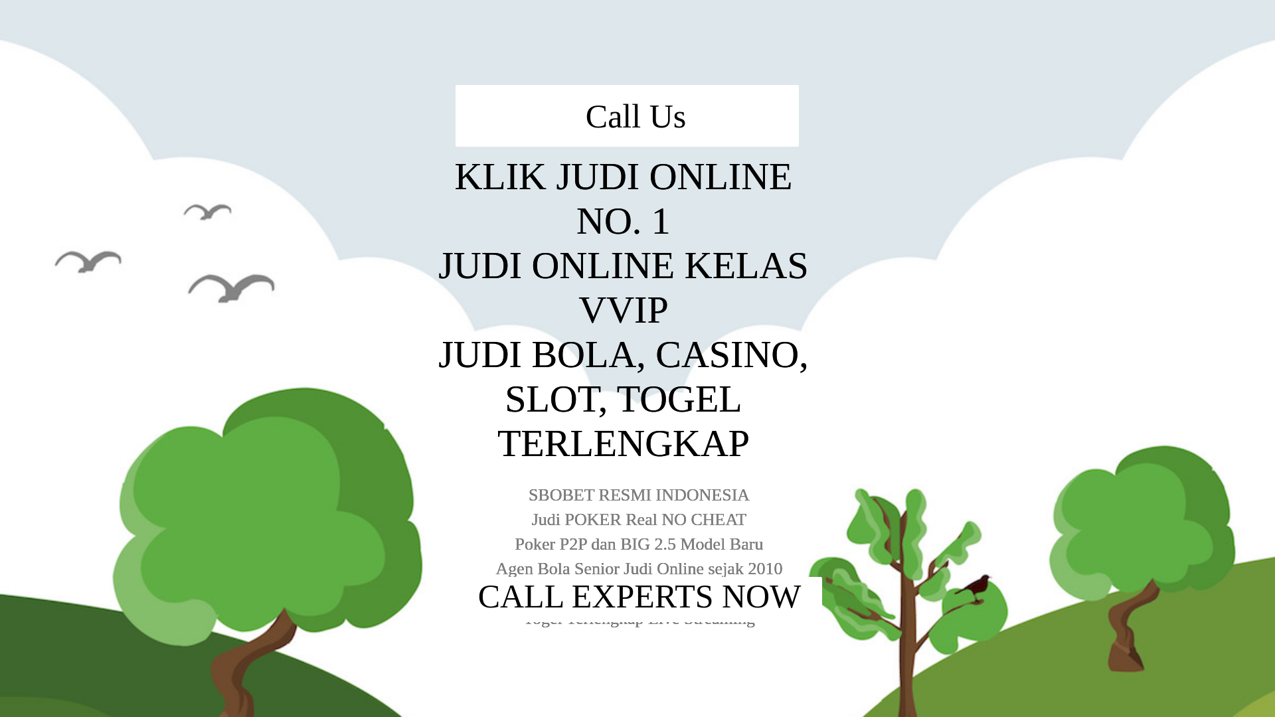 The image size is (1275, 717). I want to click on Judi Bola, Casino, Slot, Togel Terlengkap, so click(637, 299).